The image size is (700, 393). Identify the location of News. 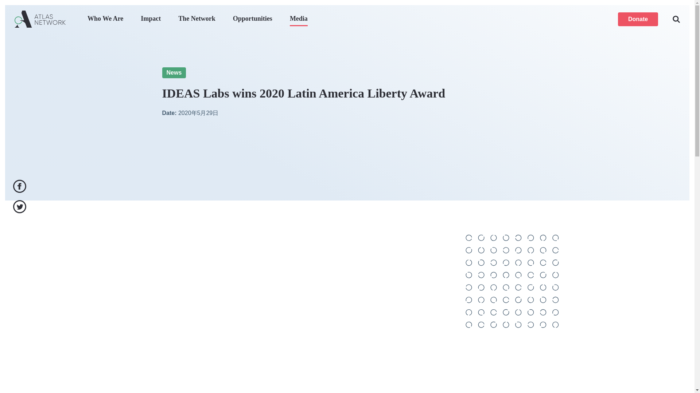
(174, 72).